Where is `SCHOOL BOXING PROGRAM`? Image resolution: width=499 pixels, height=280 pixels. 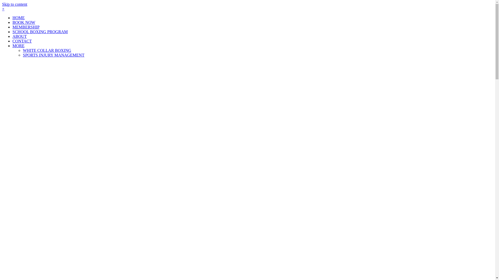 SCHOOL BOXING PROGRAM is located at coordinates (40, 32).